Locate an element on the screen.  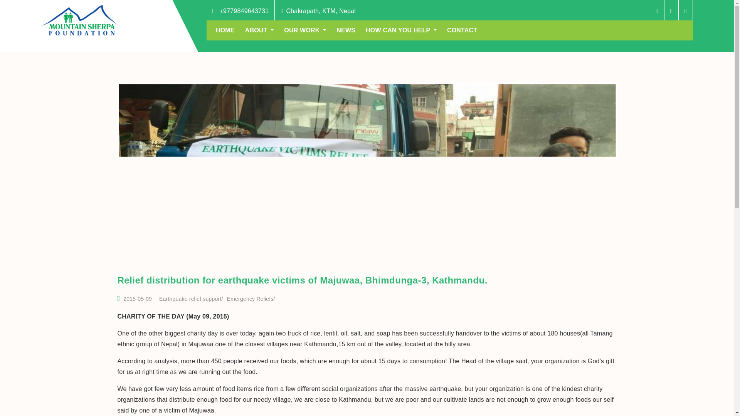
OUR WORK is located at coordinates (305, 30).